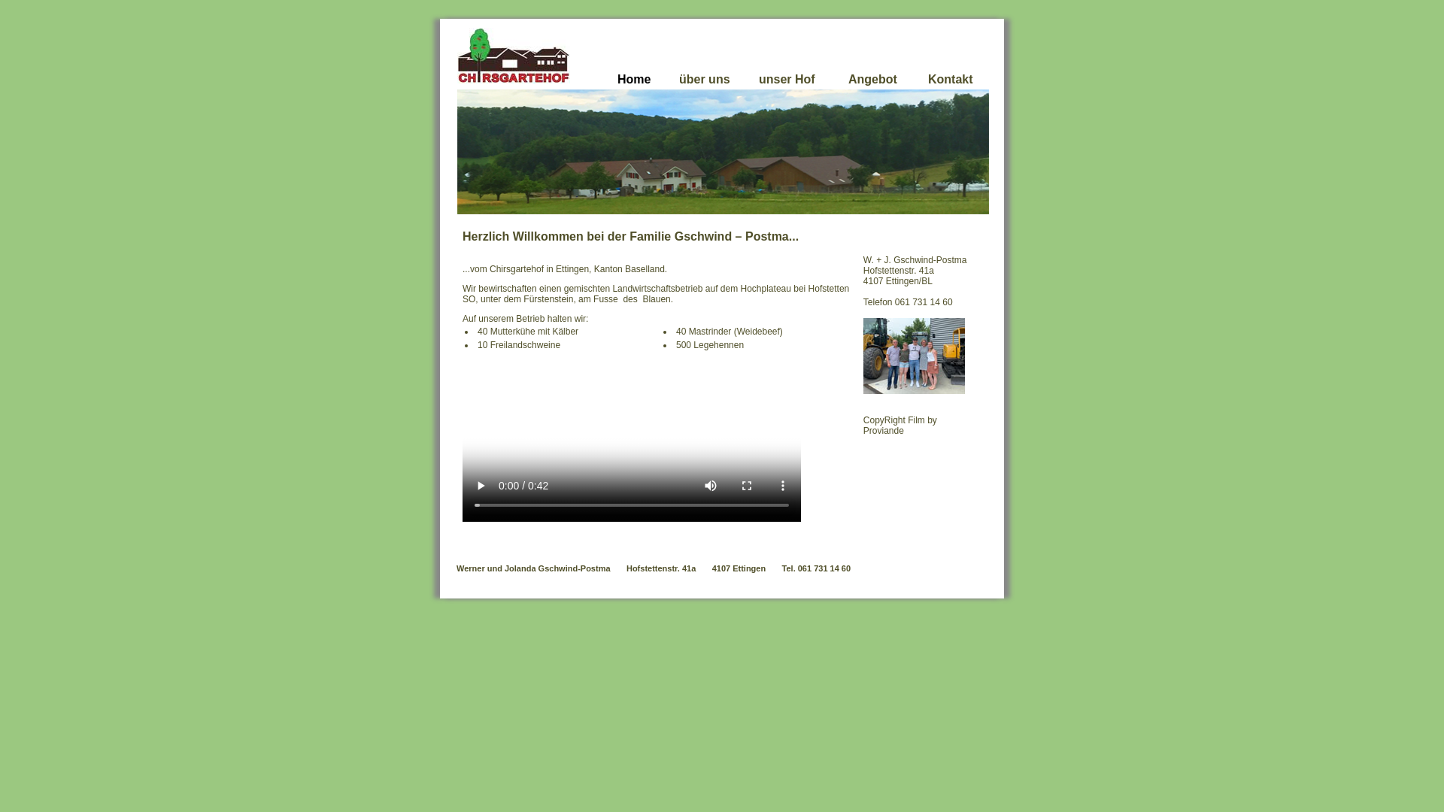 Image resolution: width=1444 pixels, height=812 pixels. What do you see at coordinates (872, 80) in the screenshot?
I see `Angebot` at bounding box center [872, 80].